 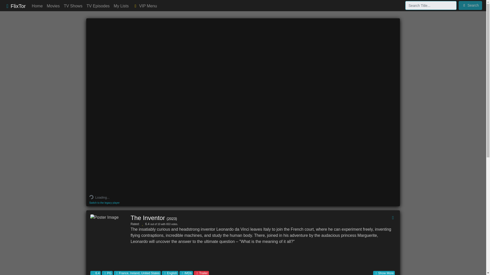 I want to click on Show More, so click(x=384, y=273).